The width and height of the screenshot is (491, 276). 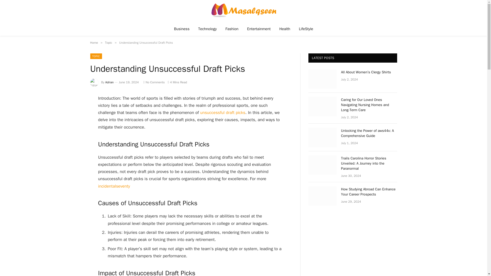 I want to click on Technology, so click(x=208, y=29).